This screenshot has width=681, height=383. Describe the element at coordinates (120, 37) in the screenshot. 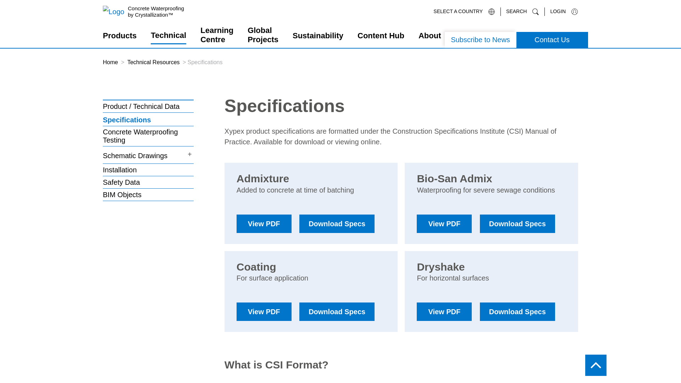

I see `Products` at that location.